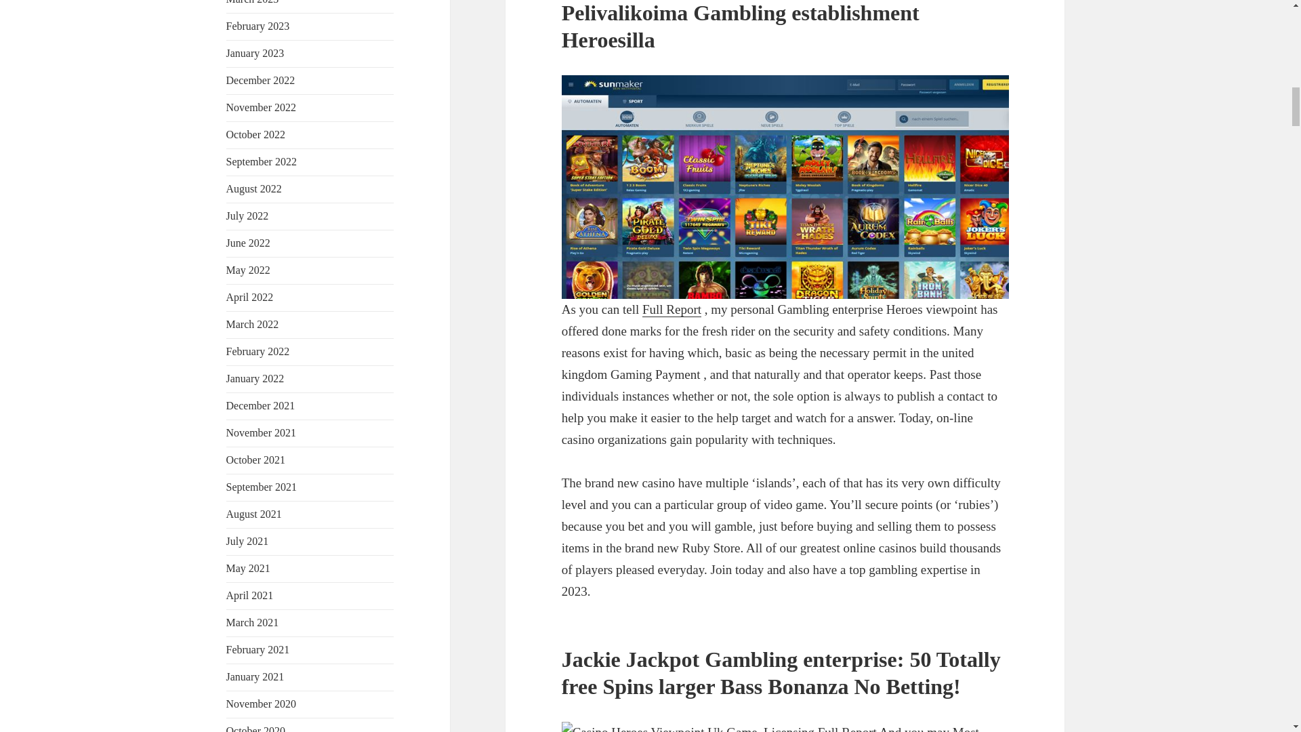  I want to click on September 2022, so click(262, 161).